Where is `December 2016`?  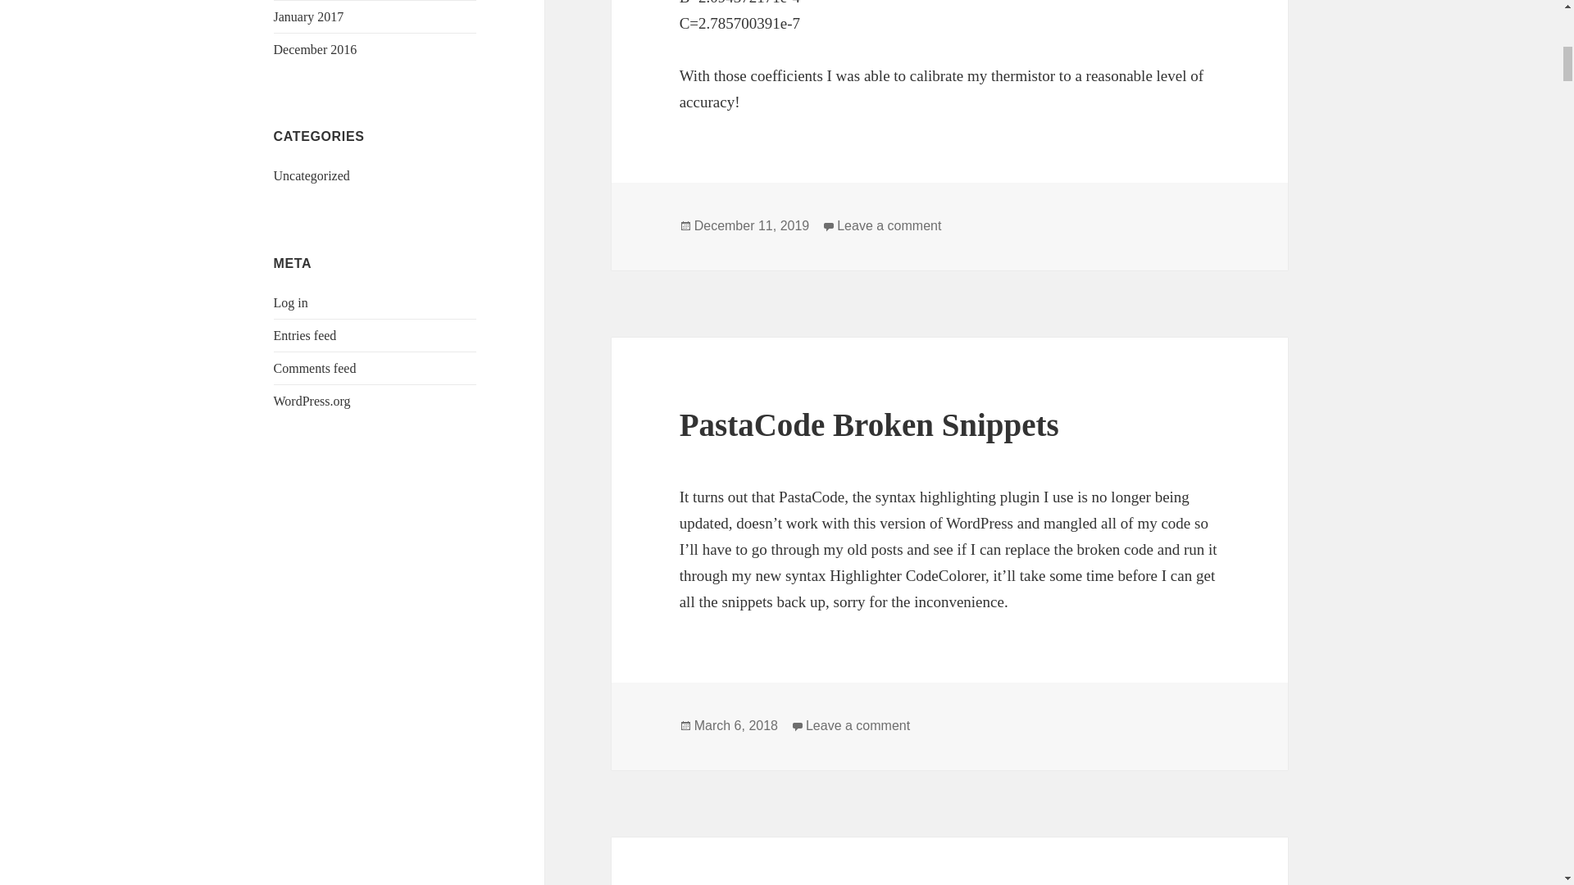
December 2016 is located at coordinates (869, 424).